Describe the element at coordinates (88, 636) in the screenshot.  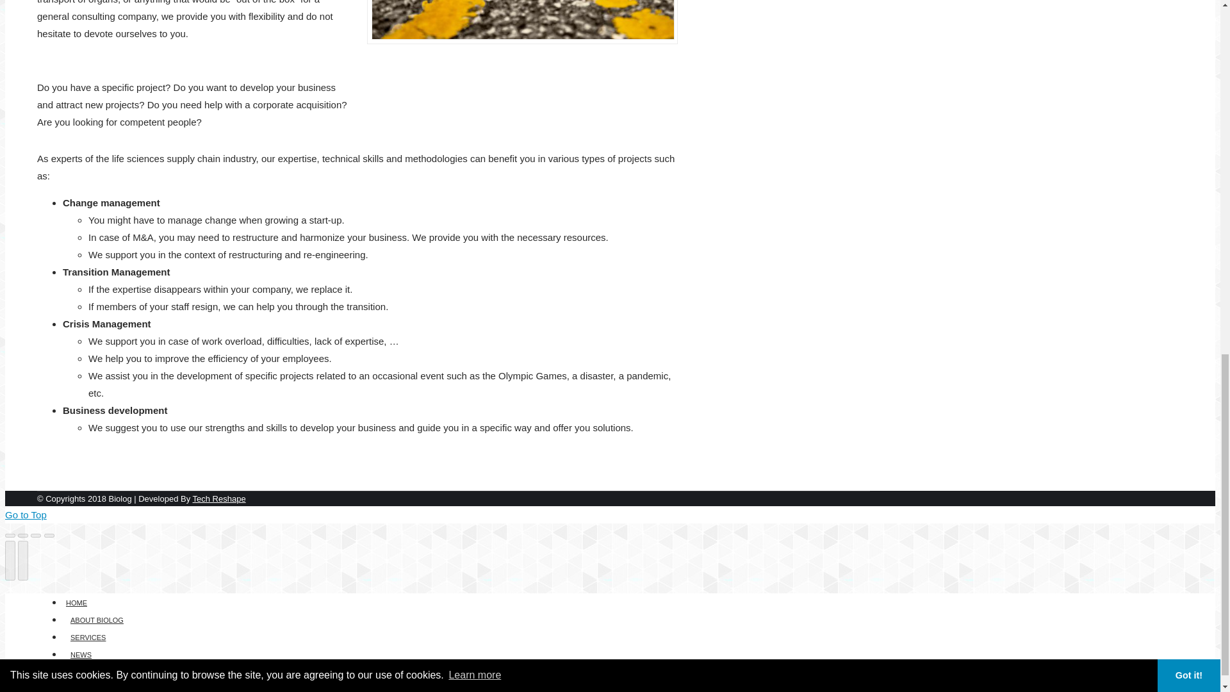
I see `SERVICES` at that location.